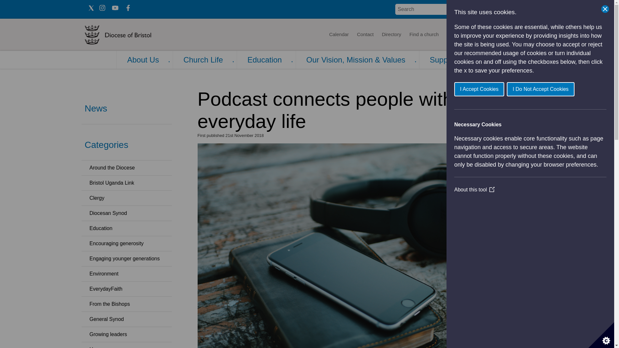  What do you see at coordinates (564, 89) in the screenshot?
I see `I Accept Cookies` at bounding box center [564, 89].